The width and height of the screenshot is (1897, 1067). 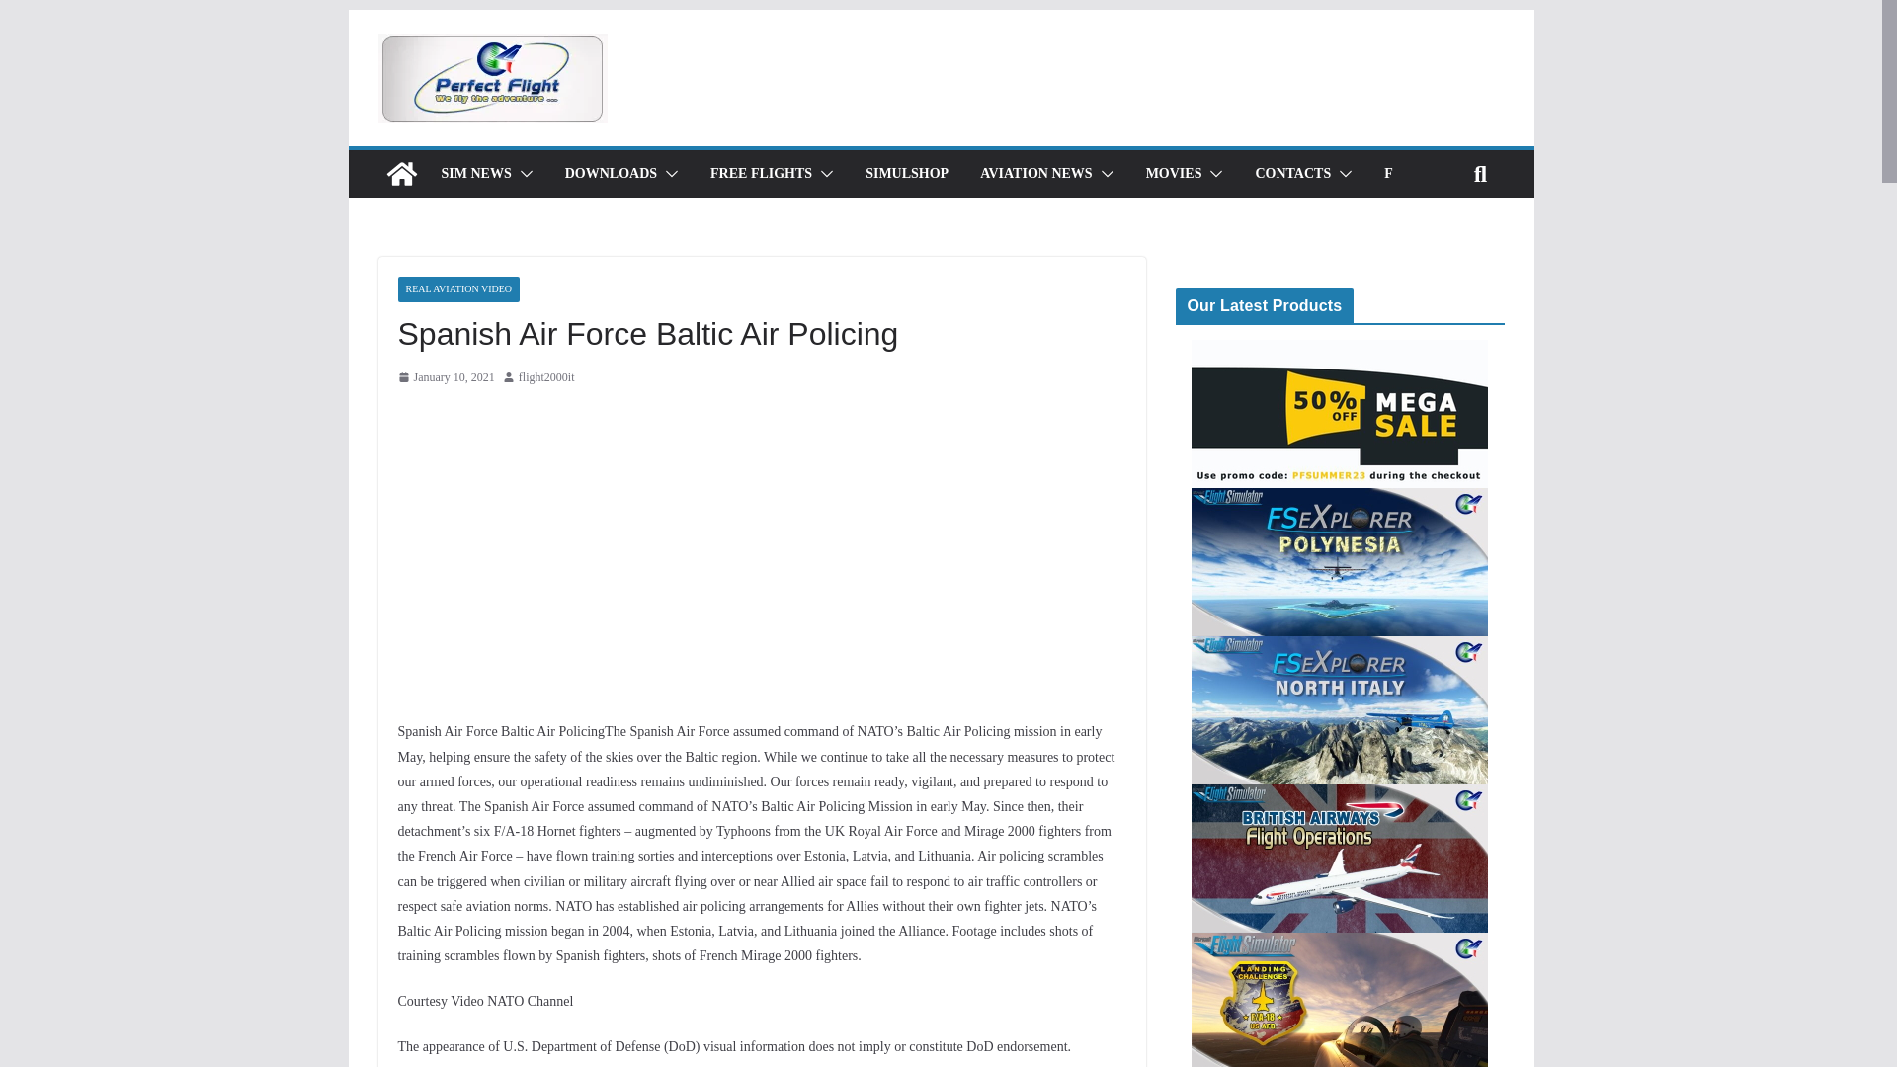 I want to click on REAL AVIATION VIDEO, so click(x=458, y=288).